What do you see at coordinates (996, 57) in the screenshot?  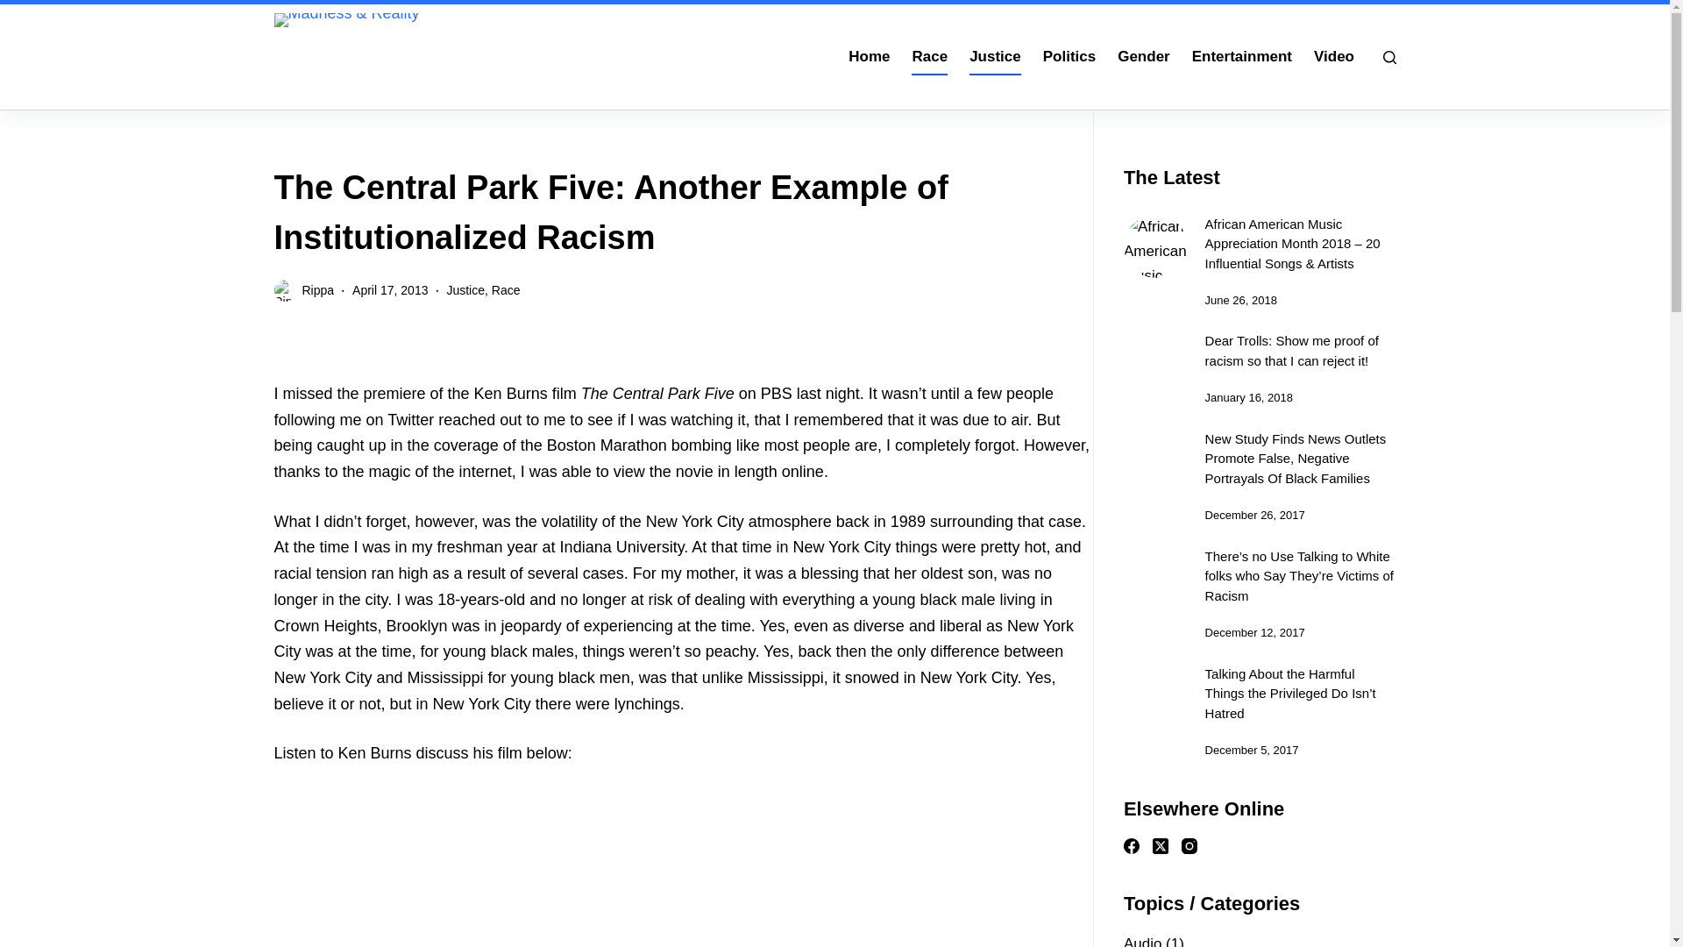 I see `Justice` at bounding box center [996, 57].